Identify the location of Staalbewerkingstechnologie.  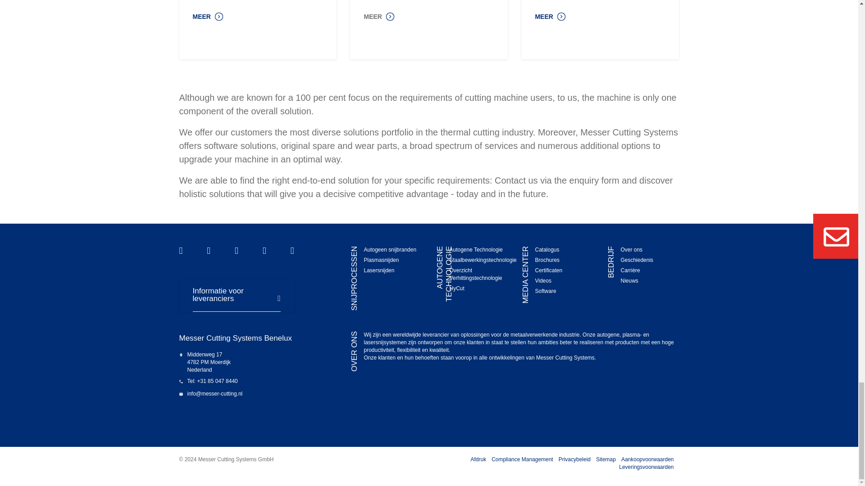
(483, 260).